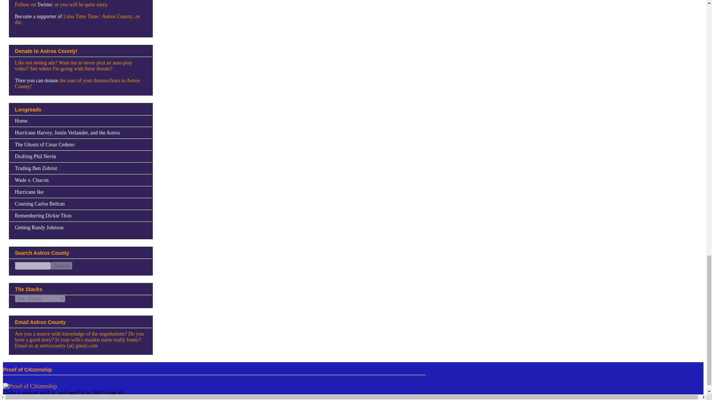  I want to click on Become a supporter of, so click(39, 16).